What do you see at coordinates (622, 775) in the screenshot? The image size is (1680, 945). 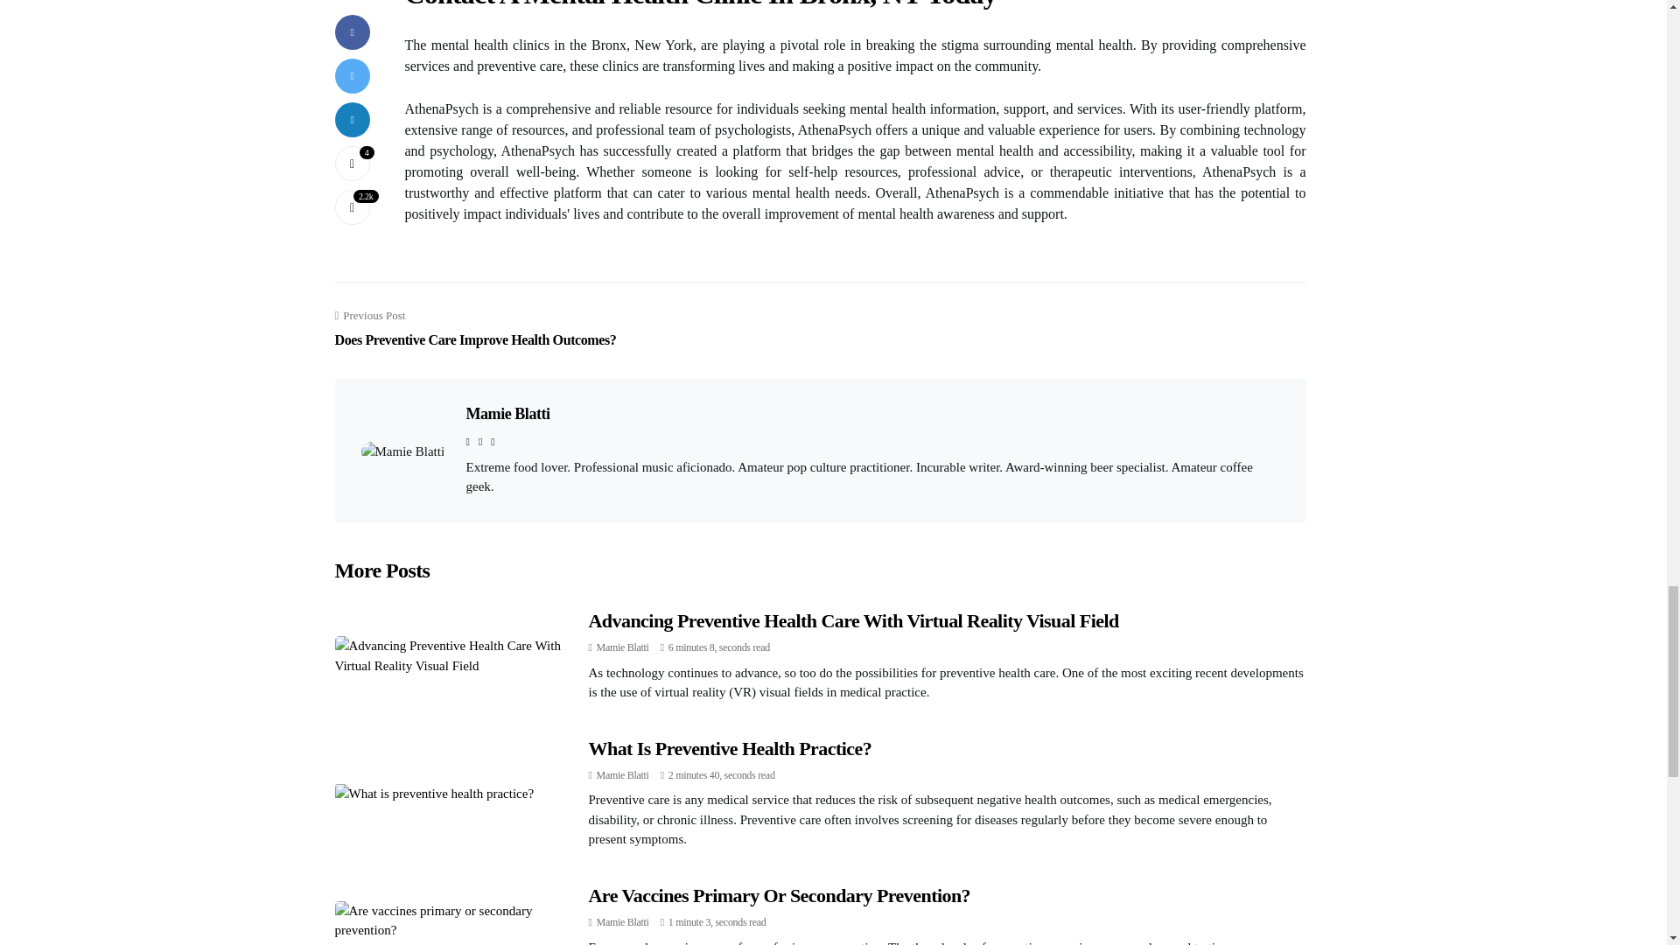 I see `Mamie Blatti` at bounding box center [622, 775].